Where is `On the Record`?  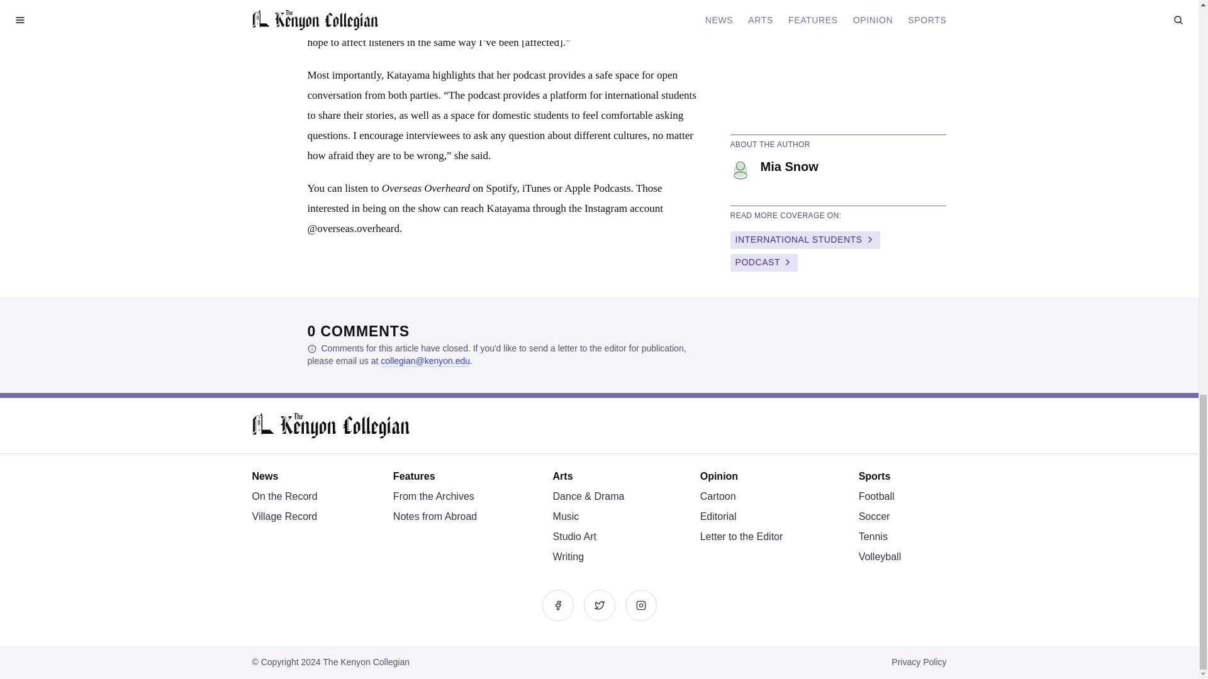 On the Record is located at coordinates (284, 496).